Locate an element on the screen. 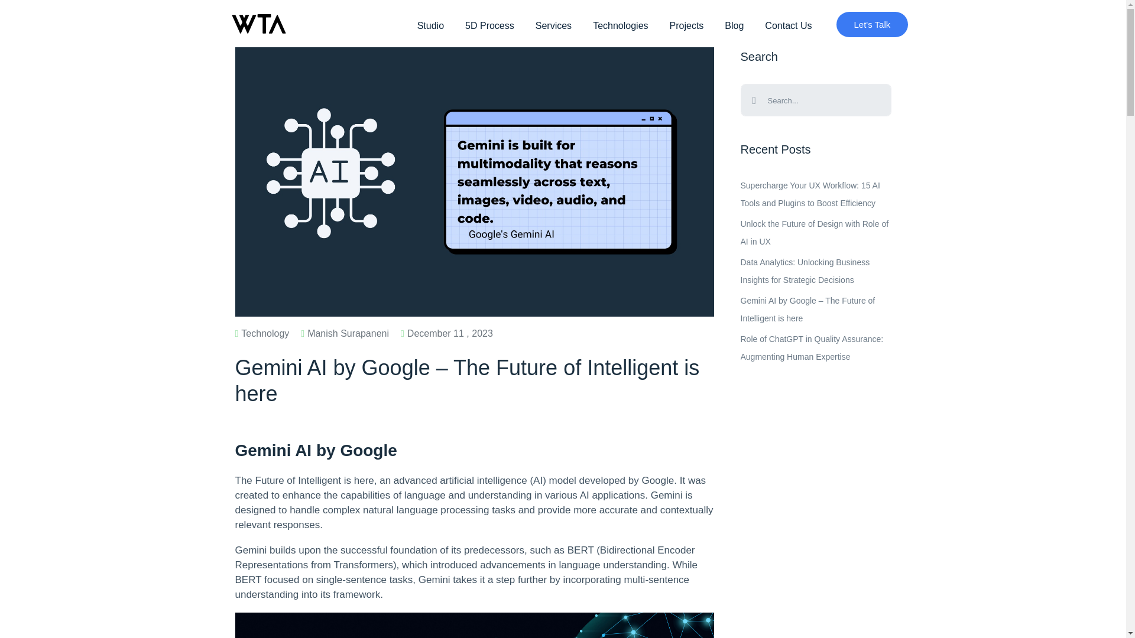 The width and height of the screenshot is (1135, 638). Technology is located at coordinates (262, 333).